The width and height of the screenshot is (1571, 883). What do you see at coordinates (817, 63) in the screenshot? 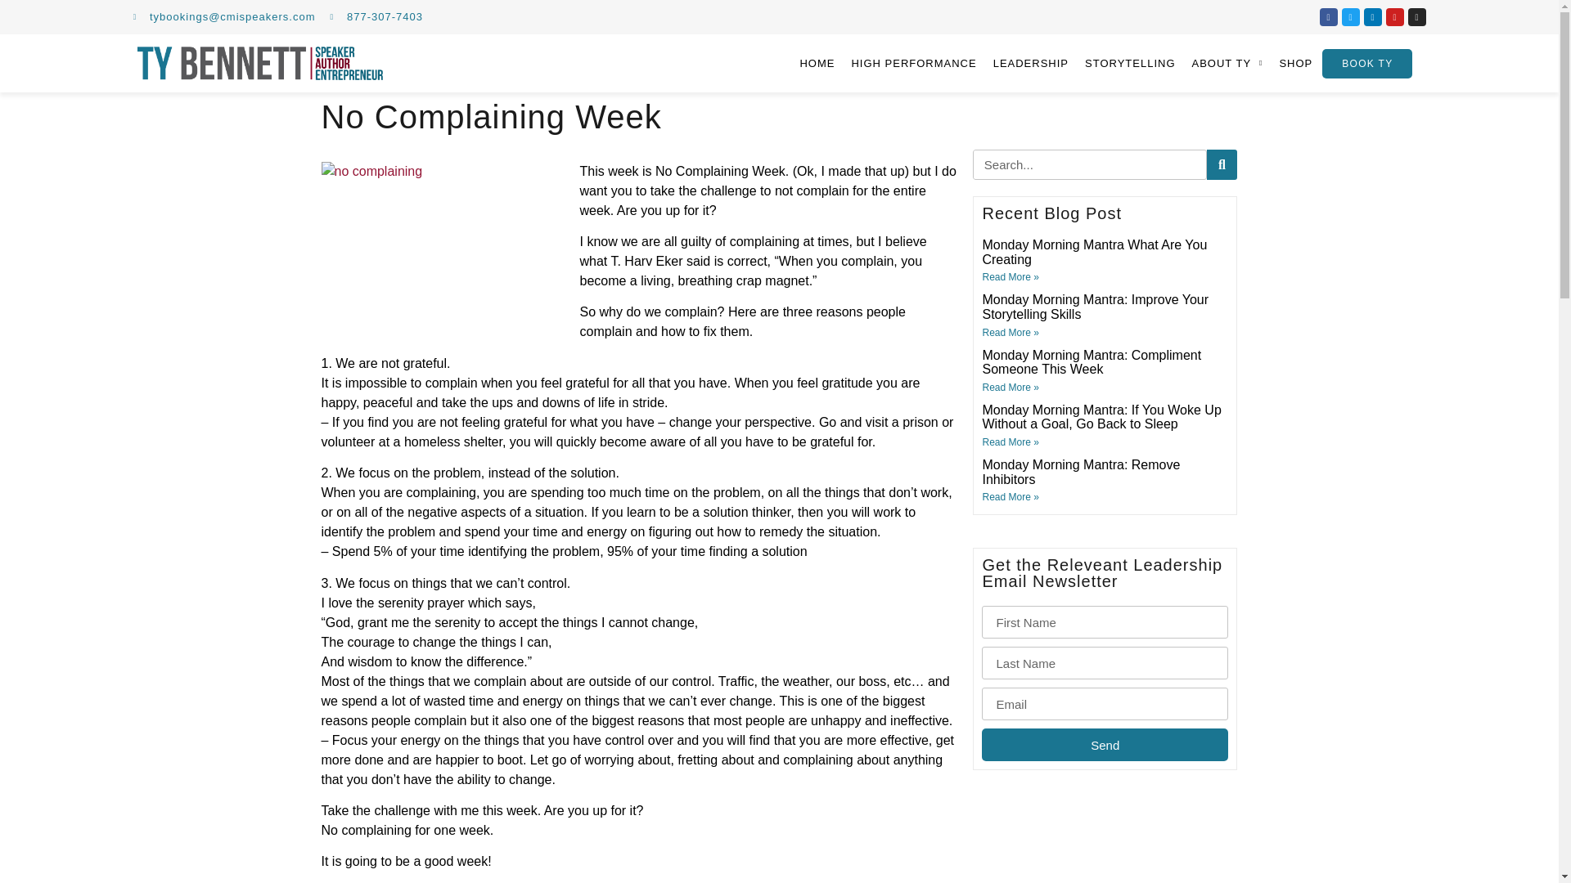
I see `HOME` at bounding box center [817, 63].